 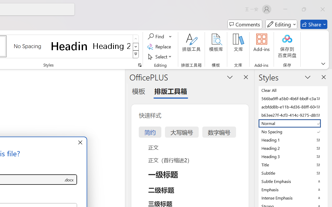 What do you see at coordinates (245, 24) in the screenshot?
I see `Comments` at bounding box center [245, 24].